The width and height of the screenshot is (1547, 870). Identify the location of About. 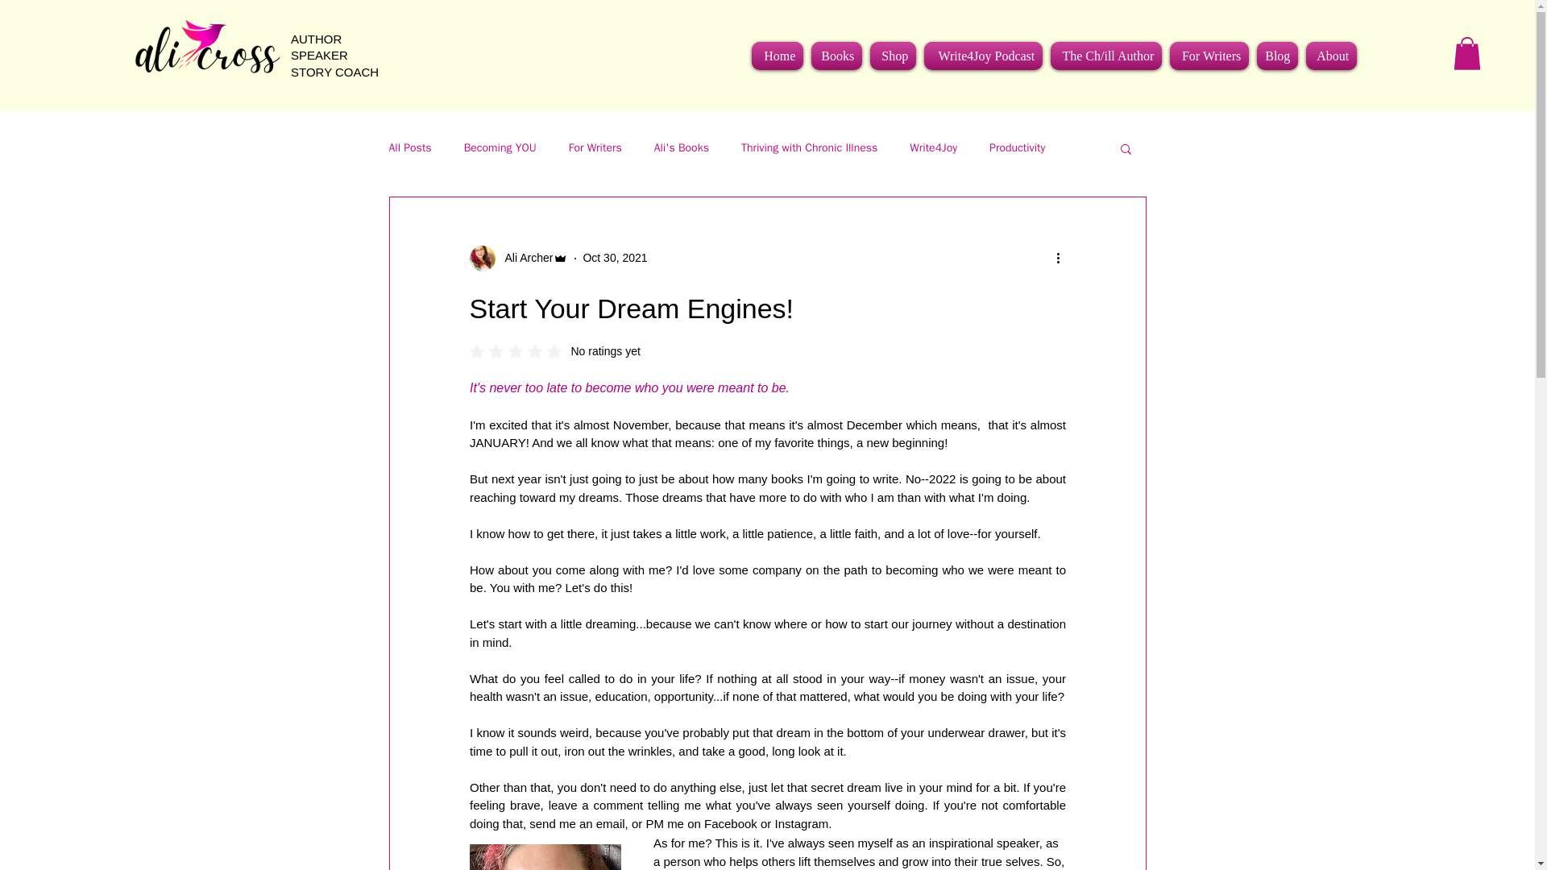
(1329, 56).